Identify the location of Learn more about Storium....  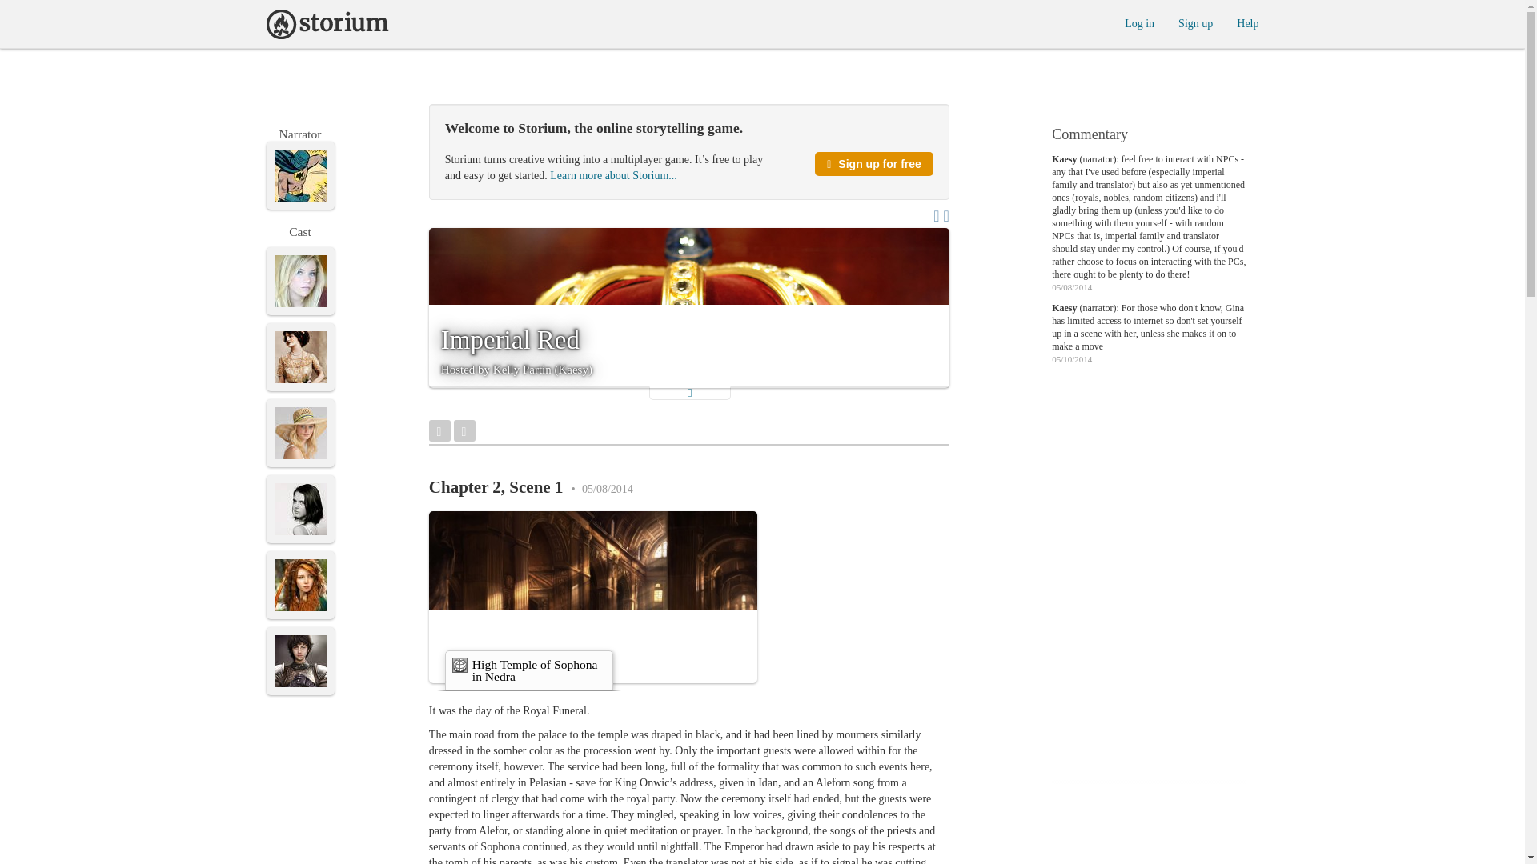
(613, 174).